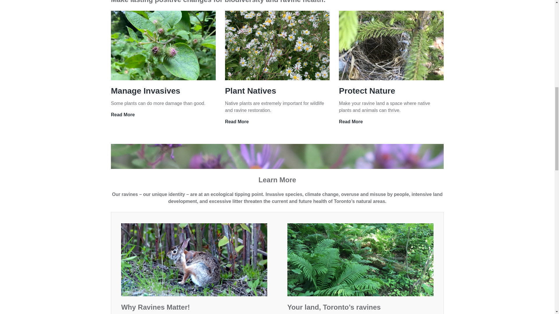 Image resolution: width=559 pixels, height=314 pixels. What do you see at coordinates (367, 91) in the screenshot?
I see `Manage Invasives` at bounding box center [367, 91].